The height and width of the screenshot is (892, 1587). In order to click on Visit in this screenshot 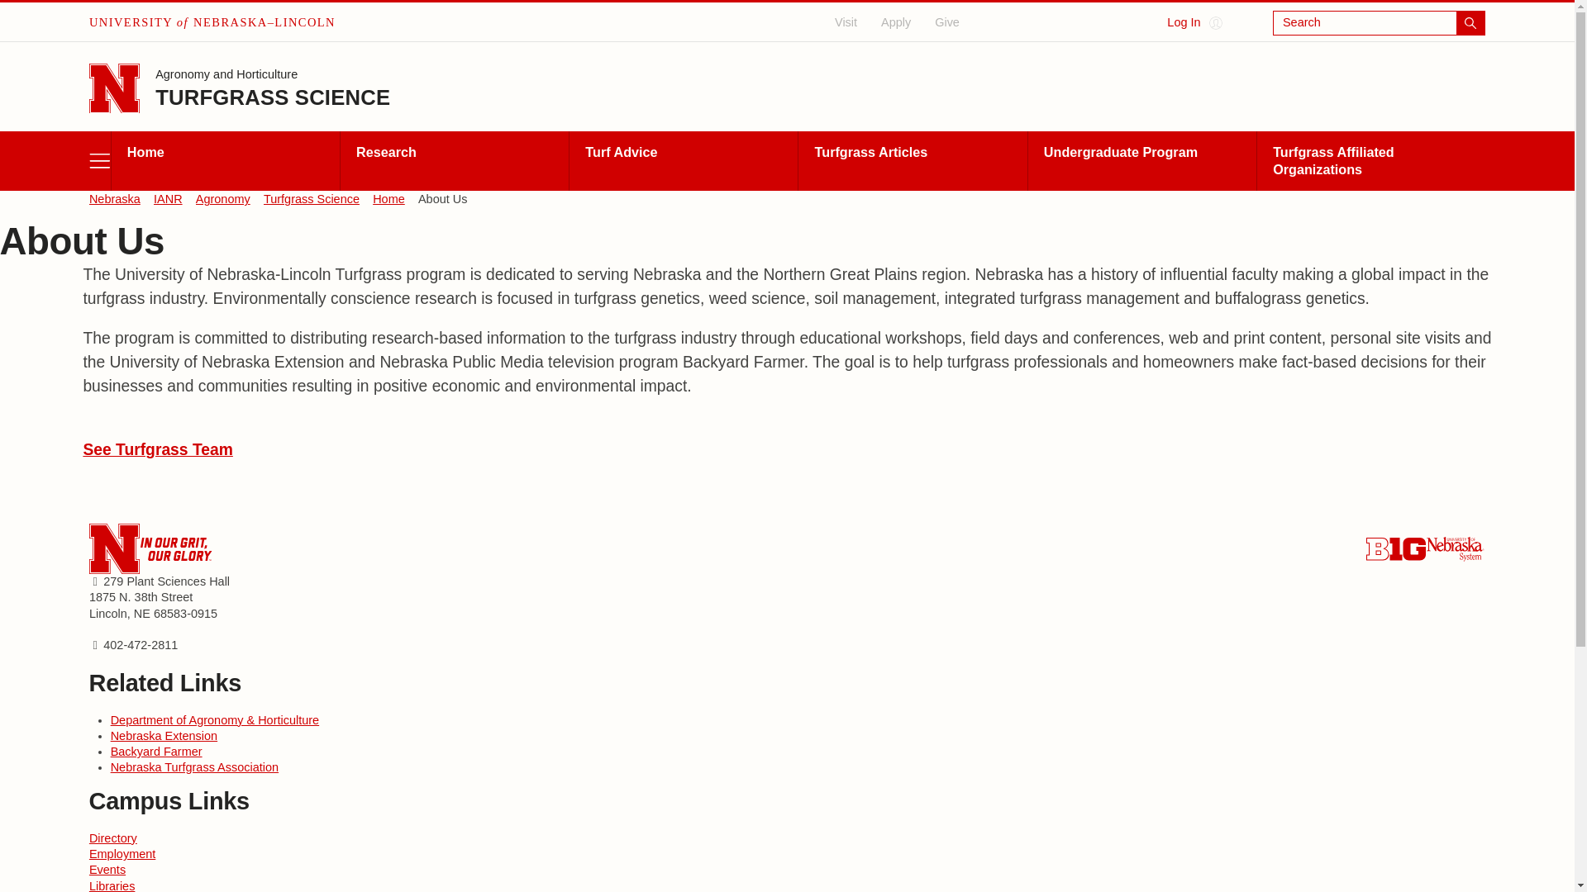, I will do `click(846, 22)`.